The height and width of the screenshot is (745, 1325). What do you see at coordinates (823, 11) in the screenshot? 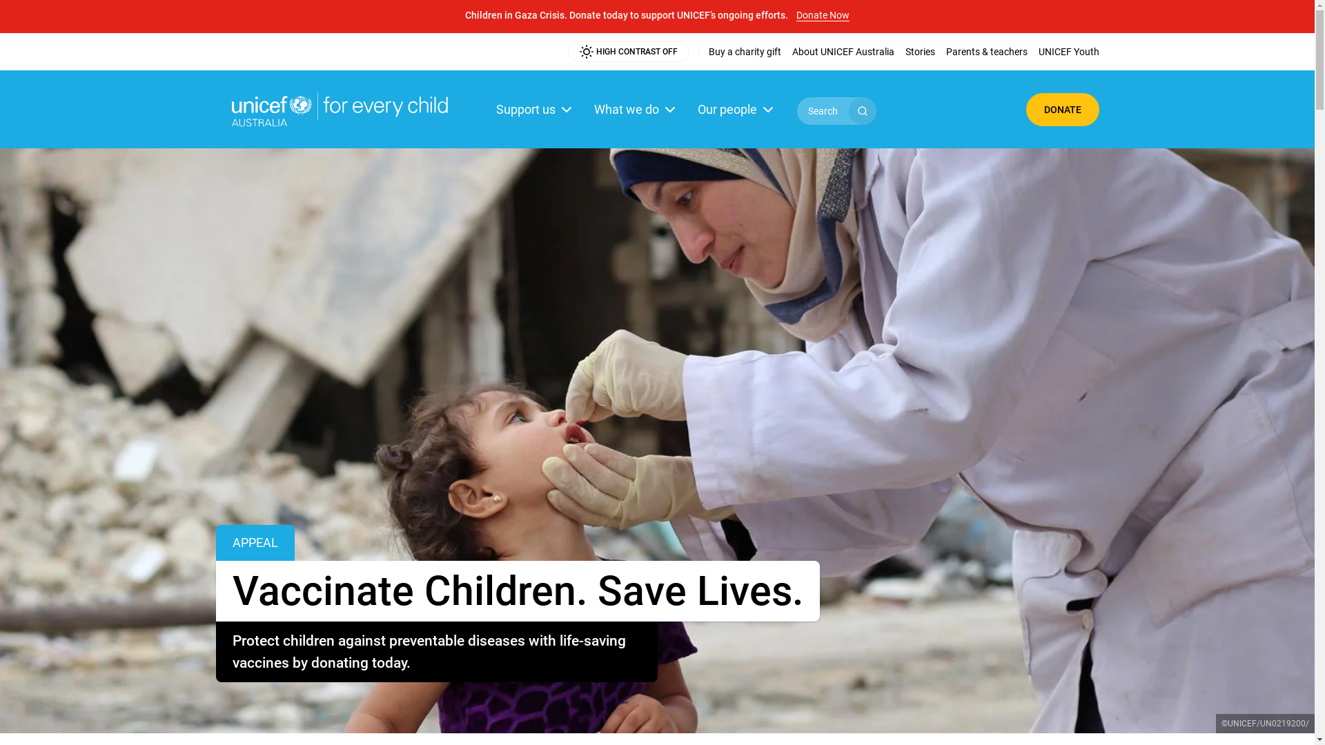
I see `Donate Now` at bounding box center [823, 11].